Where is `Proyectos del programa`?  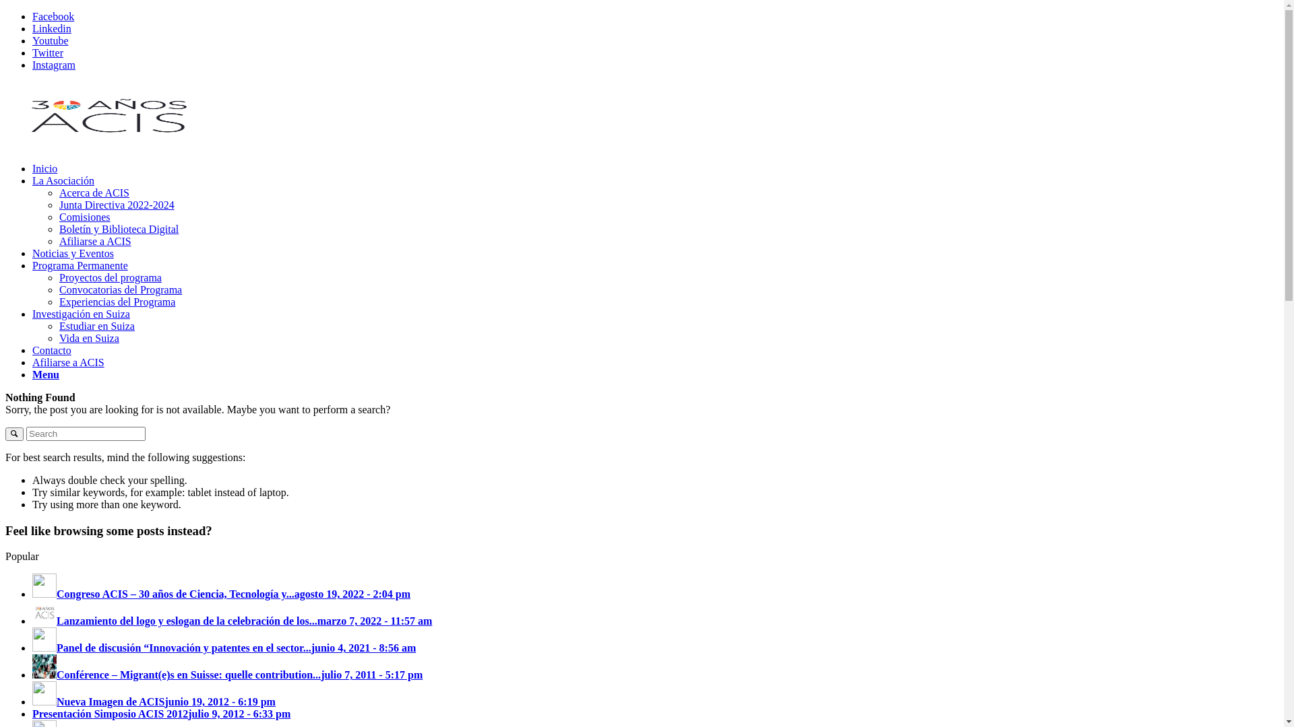
Proyectos del programa is located at coordinates (111, 277).